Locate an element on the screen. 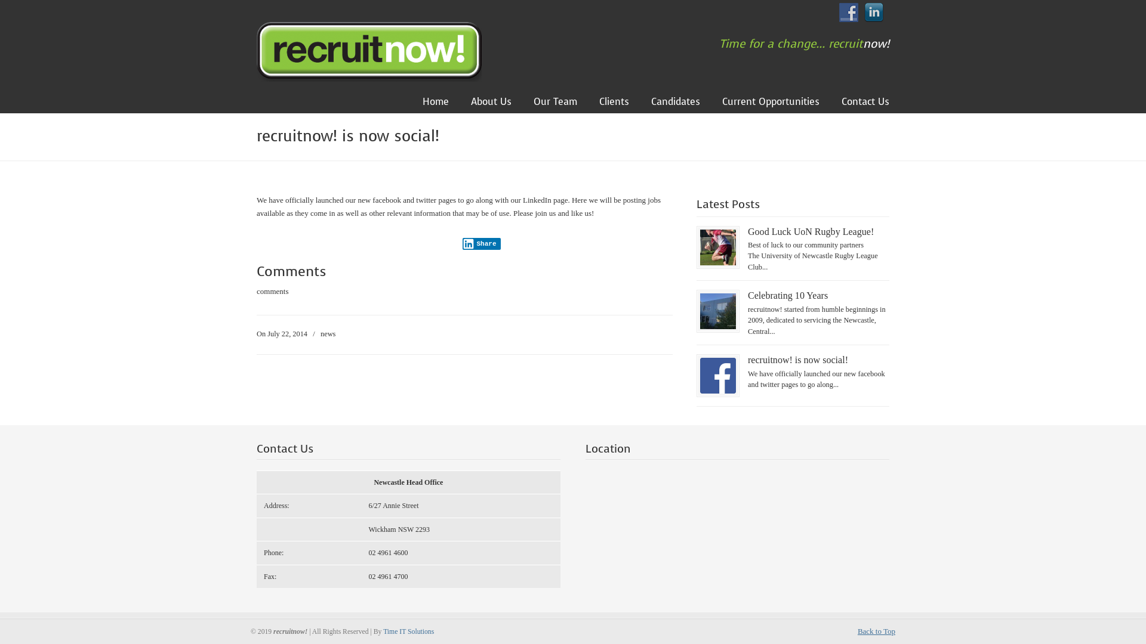  Back to Top is located at coordinates (876, 631).